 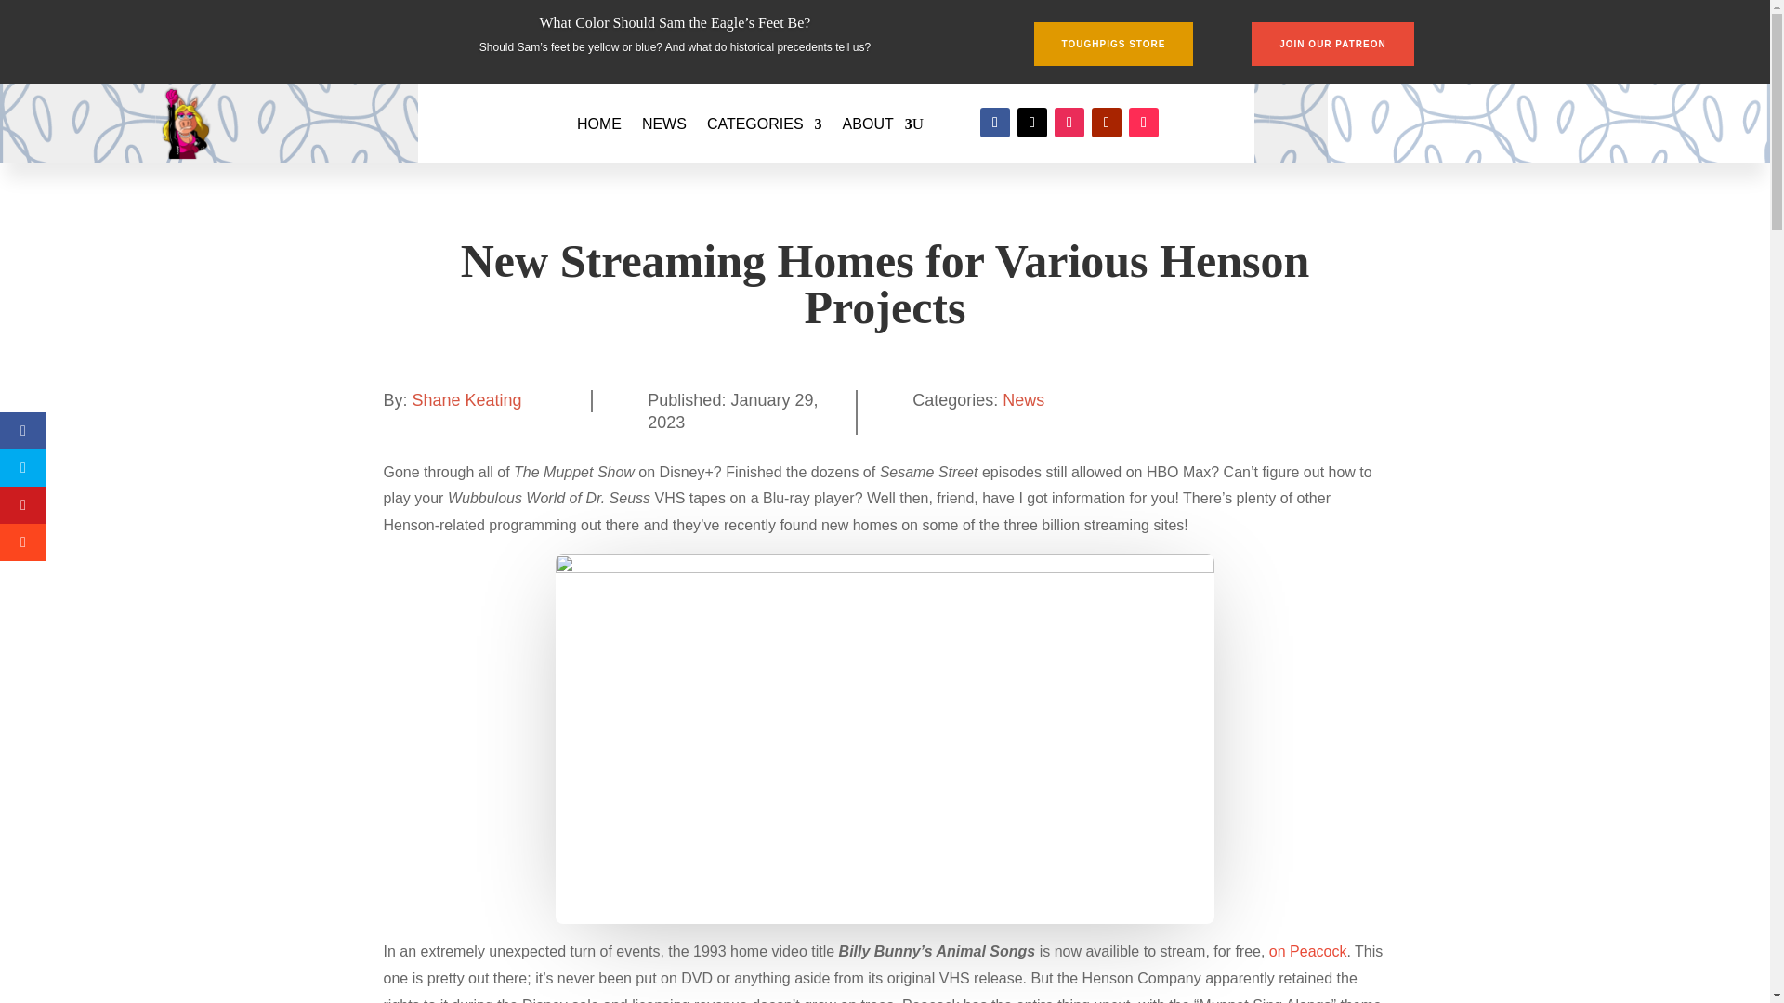 I want to click on Follow on TikTok, so click(x=1143, y=122).